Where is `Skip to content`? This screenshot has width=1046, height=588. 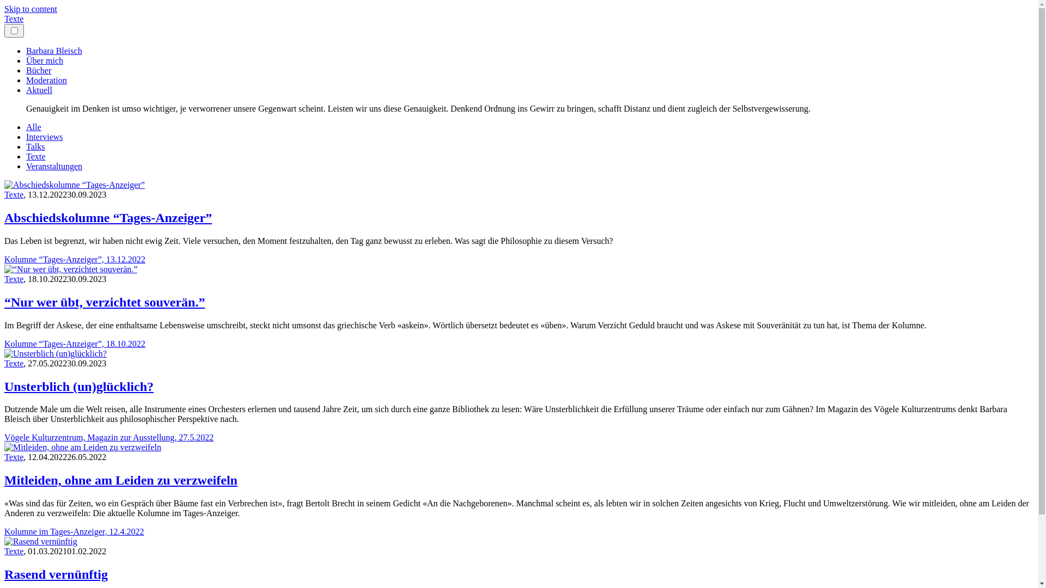 Skip to content is located at coordinates (31, 9).